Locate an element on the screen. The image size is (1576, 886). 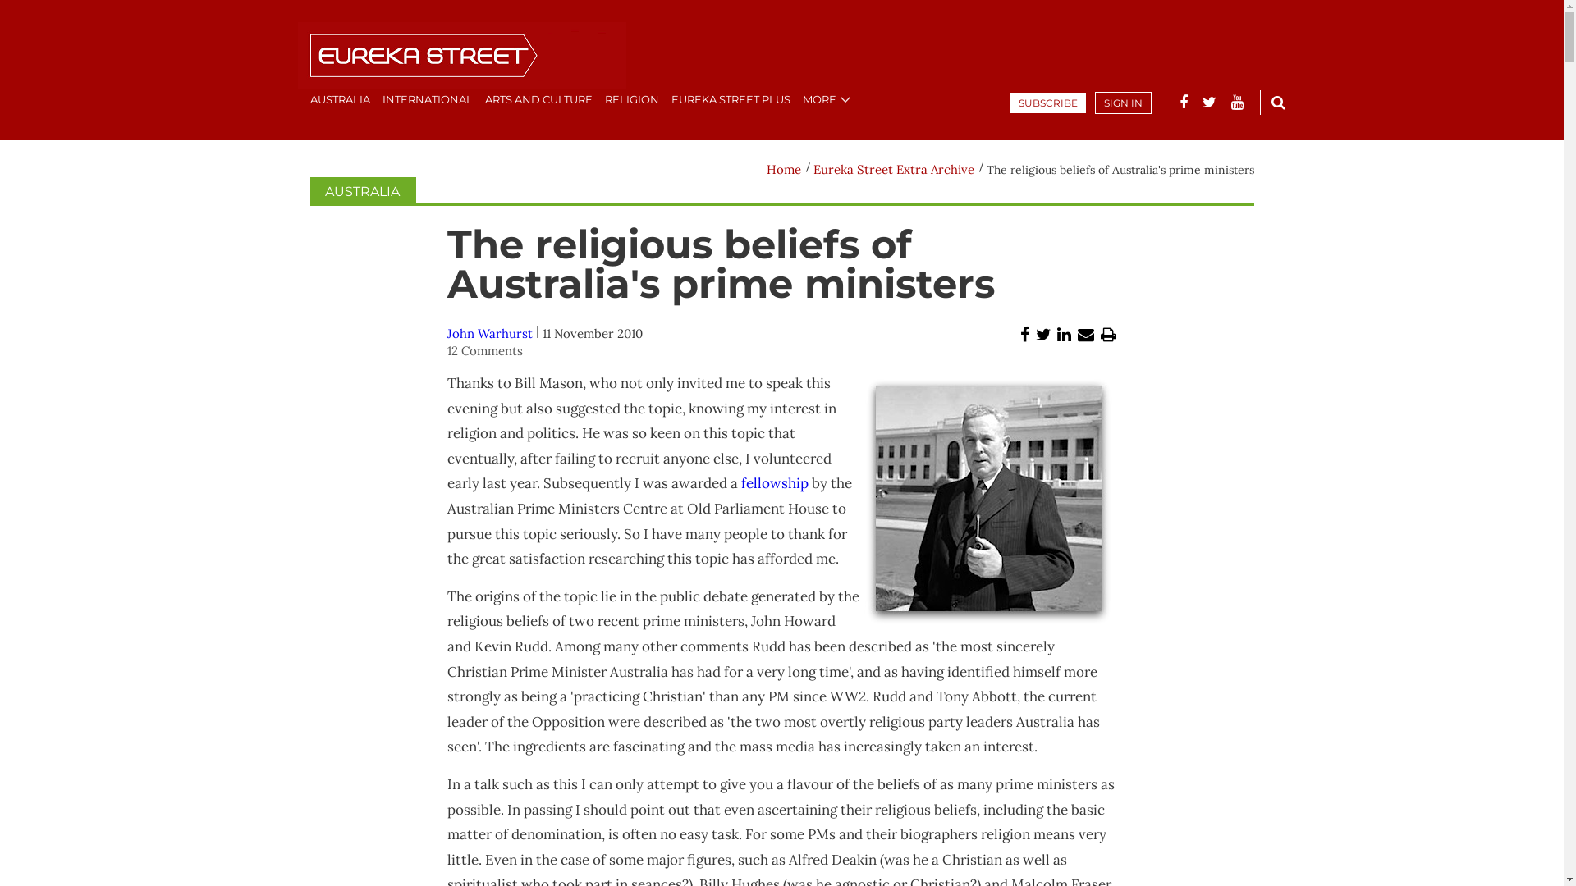
Print is located at coordinates (1108, 335).